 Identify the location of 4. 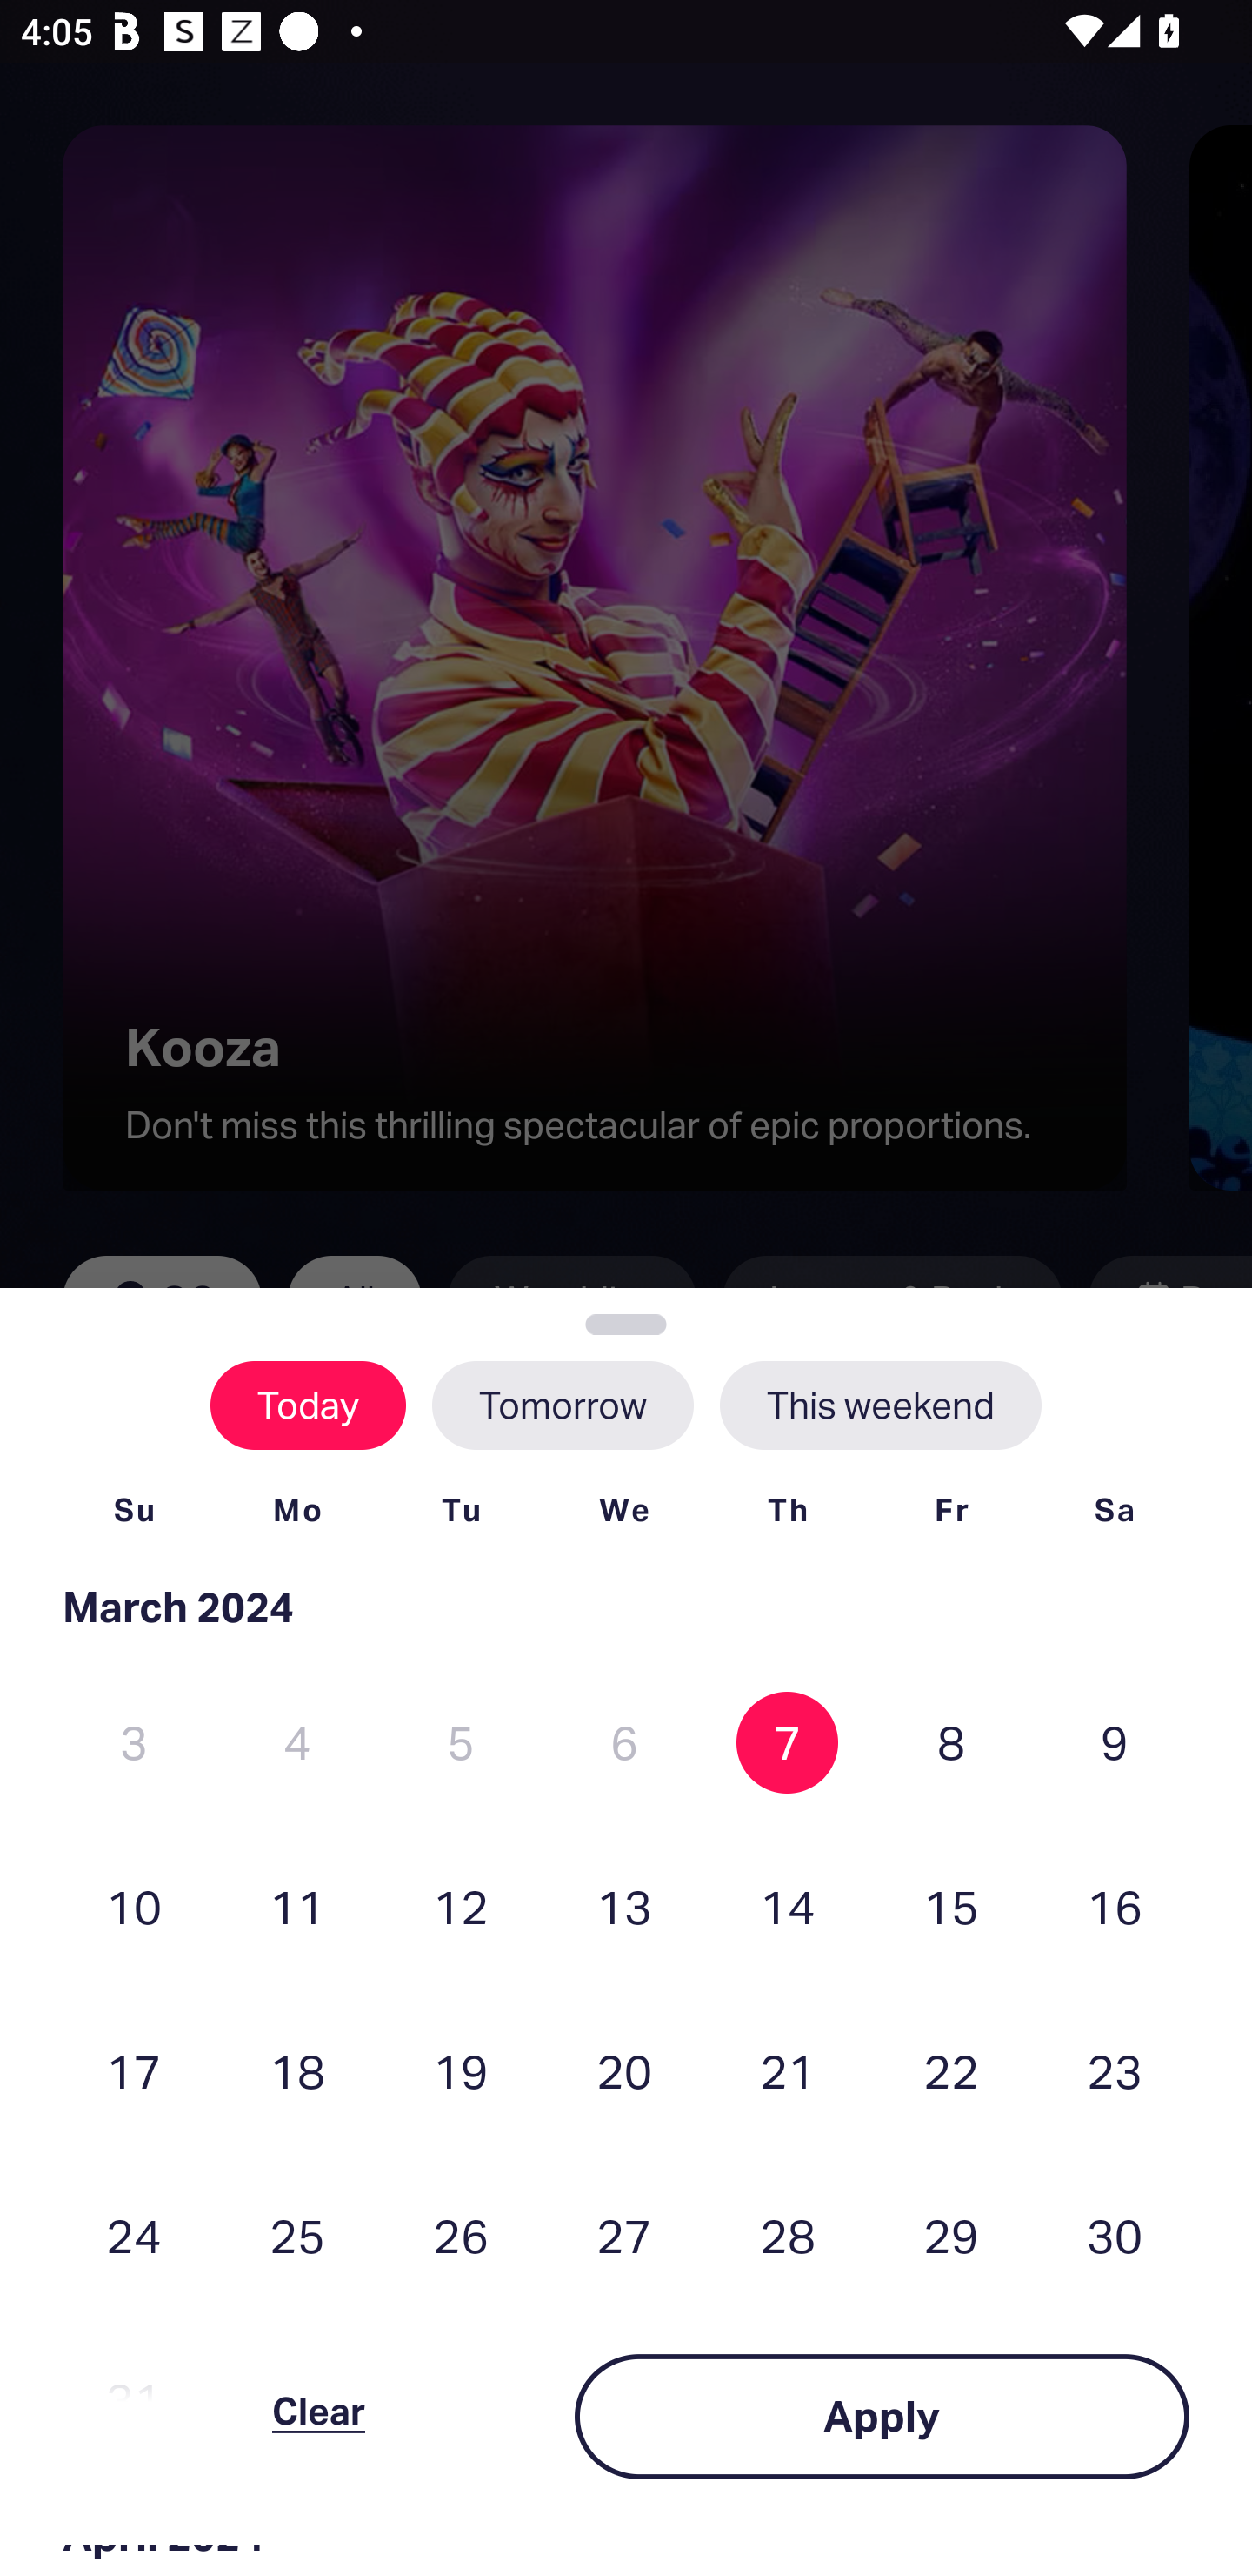
(297, 1742).